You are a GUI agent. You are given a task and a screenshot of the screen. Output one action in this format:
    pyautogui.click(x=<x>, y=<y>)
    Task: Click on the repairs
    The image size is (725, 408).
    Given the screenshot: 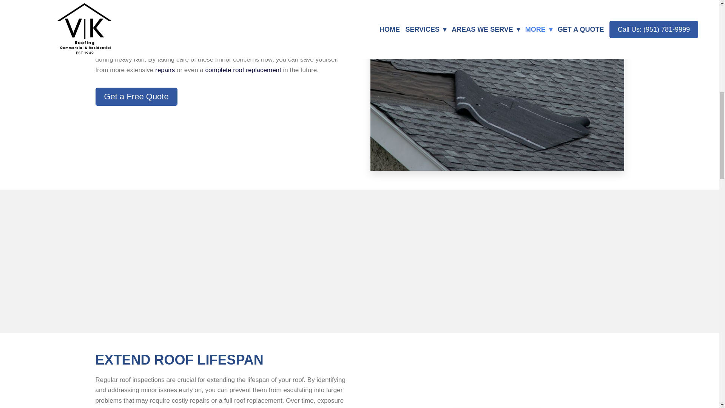 What is the action you would take?
    pyautogui.click(x=165, y=70)
    